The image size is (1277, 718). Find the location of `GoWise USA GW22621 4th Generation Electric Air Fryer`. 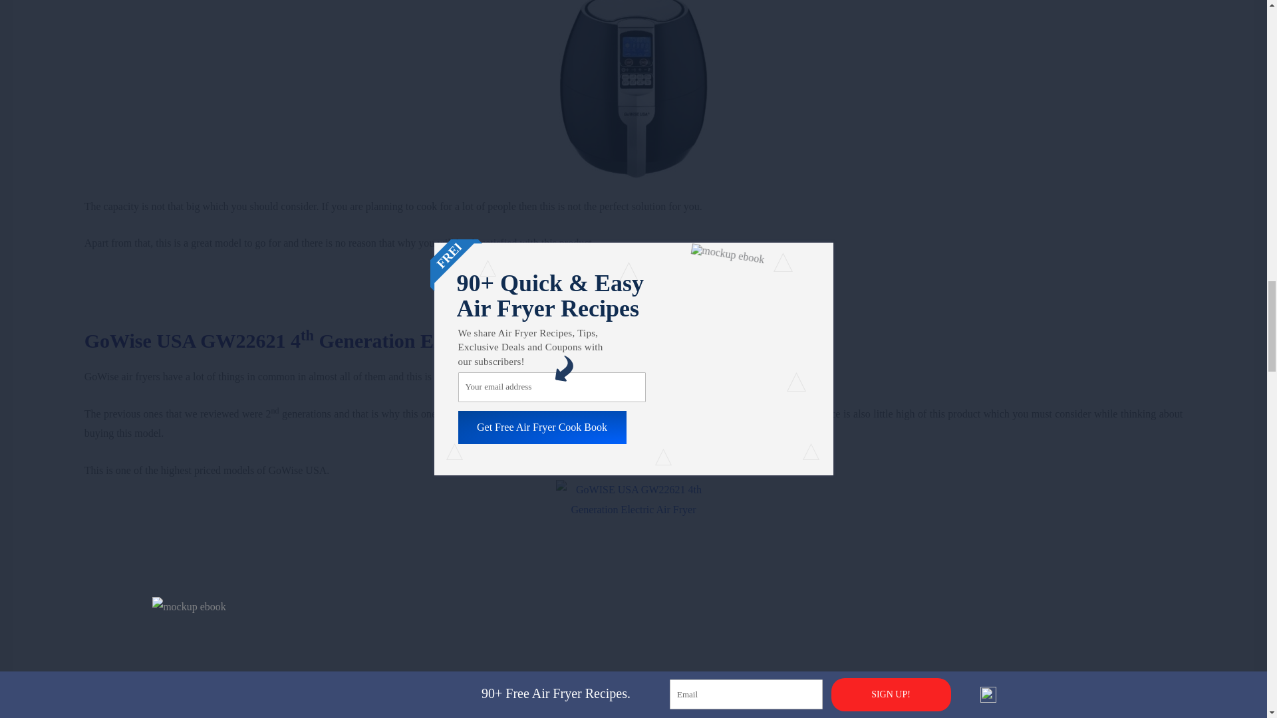

GoWise USA GW22621 4th Generation Electric Air Fryer is located at coordinates (329, 340).